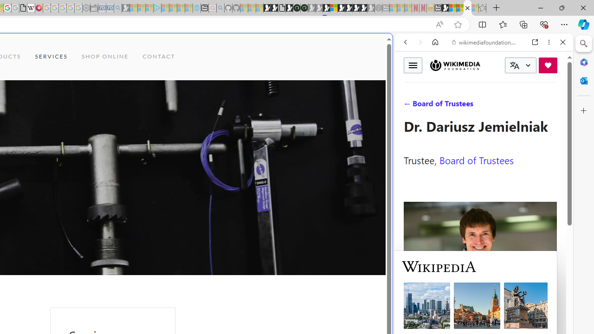 The width and height of the screenshot is (594, 334). I want to click on Global web icon, so click(412, 310).